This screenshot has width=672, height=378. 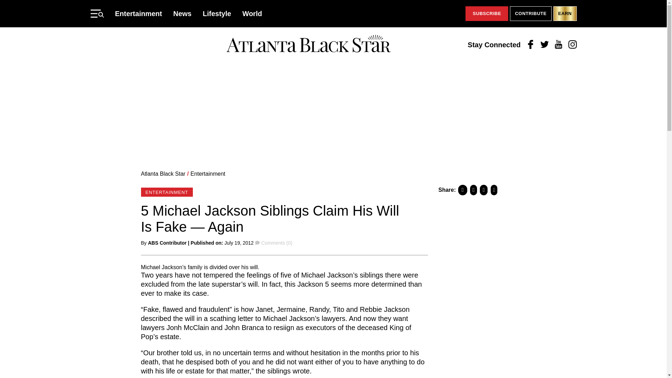 What do you see at coordinates (208, 174) in the screenshot?
I see `Go to the Entertainment Category archives.` at bounding box center [208, 174].